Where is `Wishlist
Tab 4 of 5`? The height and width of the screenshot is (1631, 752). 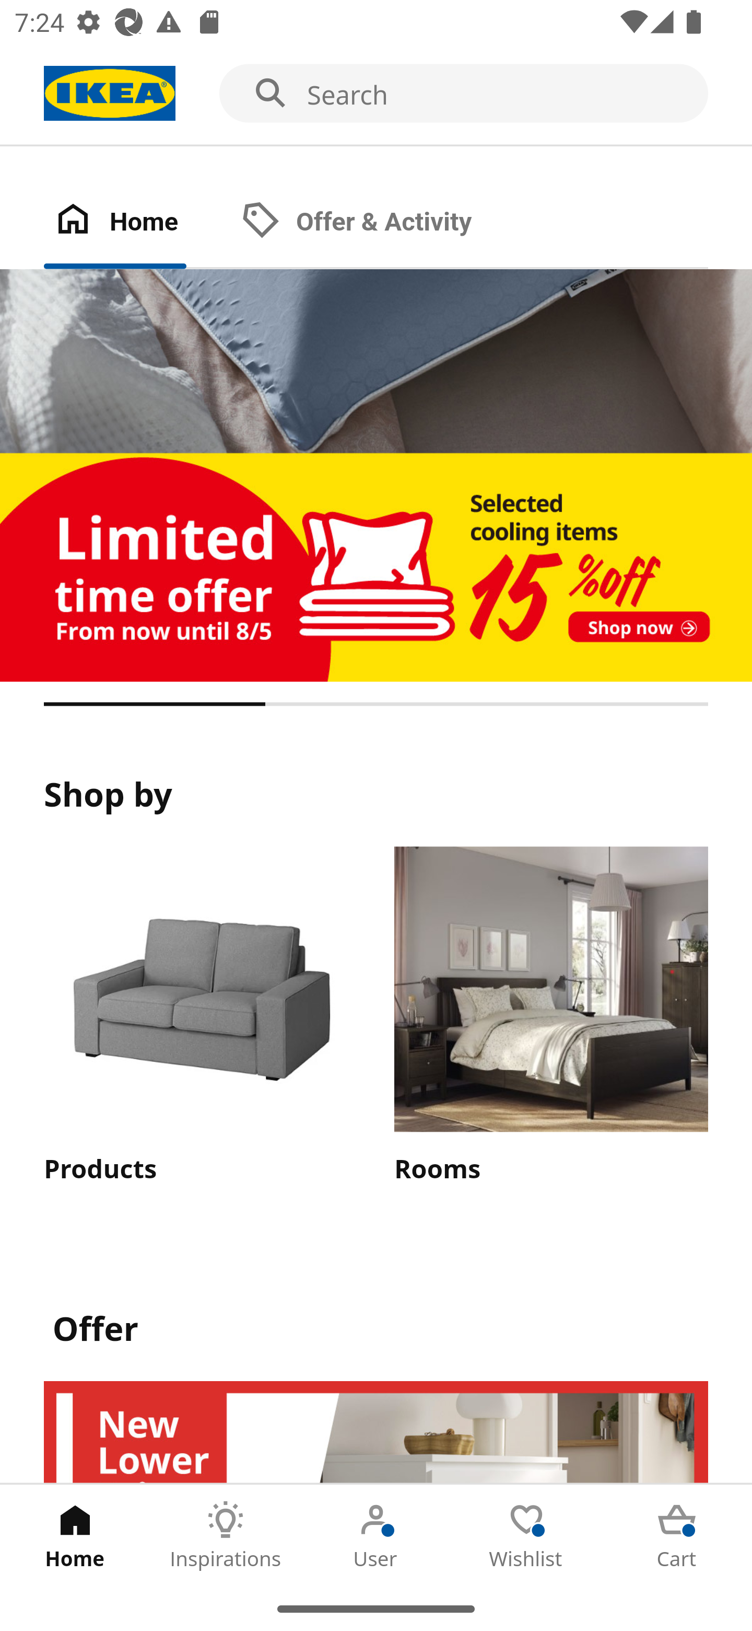
Wishlist
Tab 4 of 5 is located at coordinates (526, 1535).